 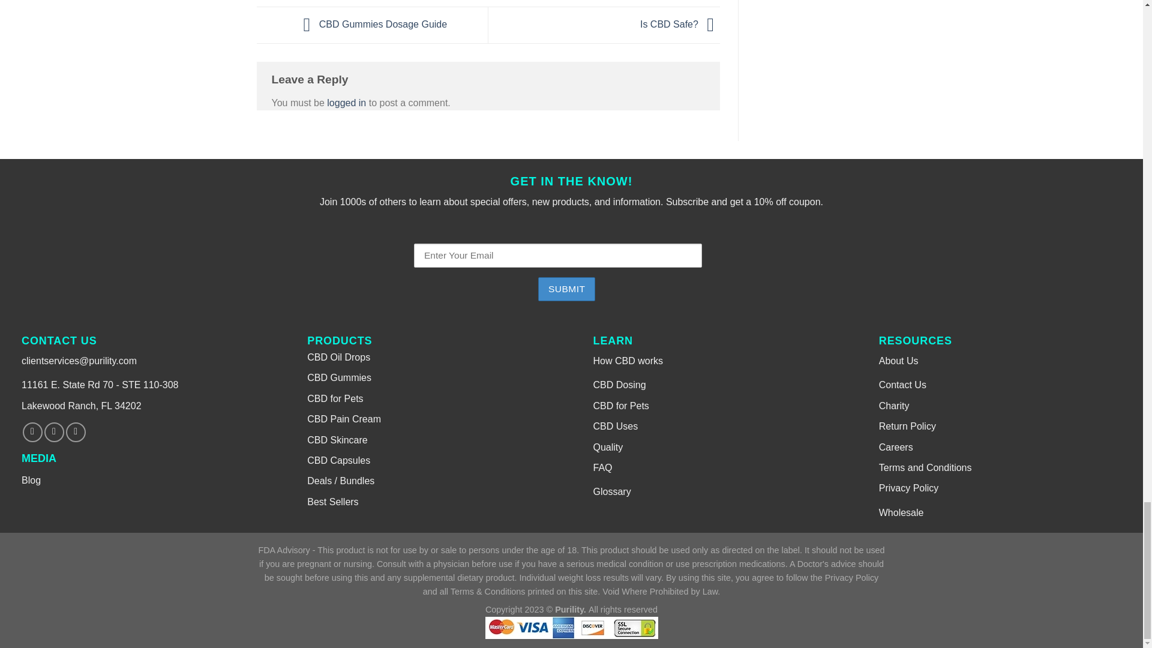 What do you see at coordinates (372, 24) in the screenshot?
I see `CBD Gummies Dosage Guide` at bounding box center [372, 24].